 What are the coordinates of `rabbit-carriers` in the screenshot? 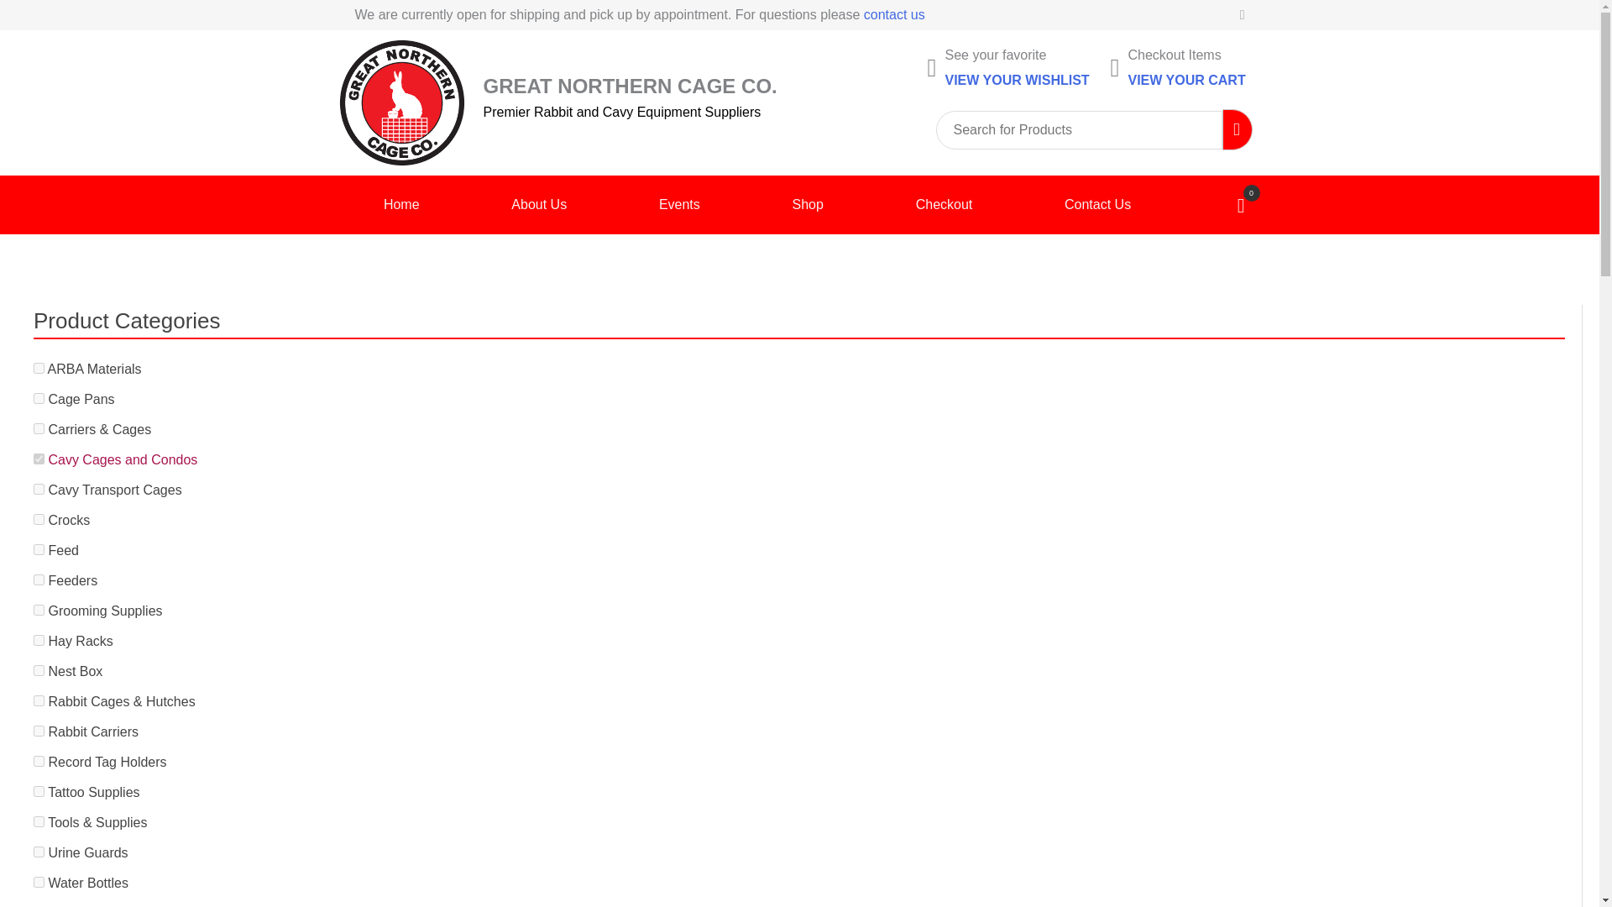 It's located at (39, 731).